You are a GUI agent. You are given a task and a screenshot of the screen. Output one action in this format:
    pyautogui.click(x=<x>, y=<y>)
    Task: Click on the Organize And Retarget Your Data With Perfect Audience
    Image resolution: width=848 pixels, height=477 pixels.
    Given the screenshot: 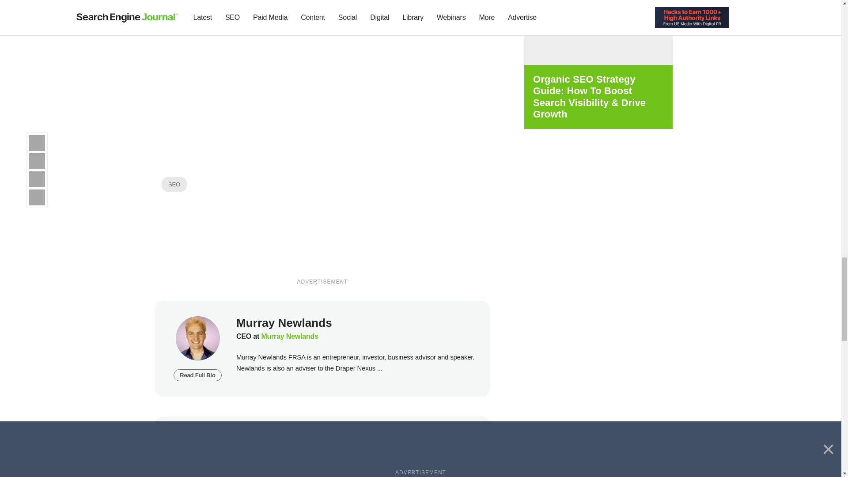 What is the action you would take?
    pyautogui.click(x=322, y=96)
    